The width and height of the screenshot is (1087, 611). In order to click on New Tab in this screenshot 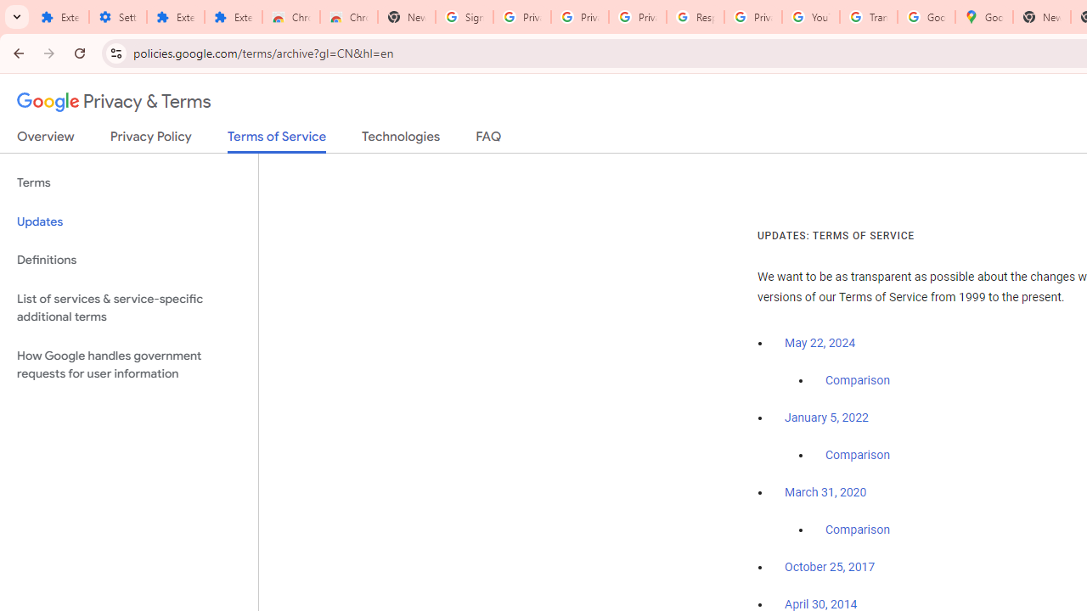, I will do `click(407, 17)`.